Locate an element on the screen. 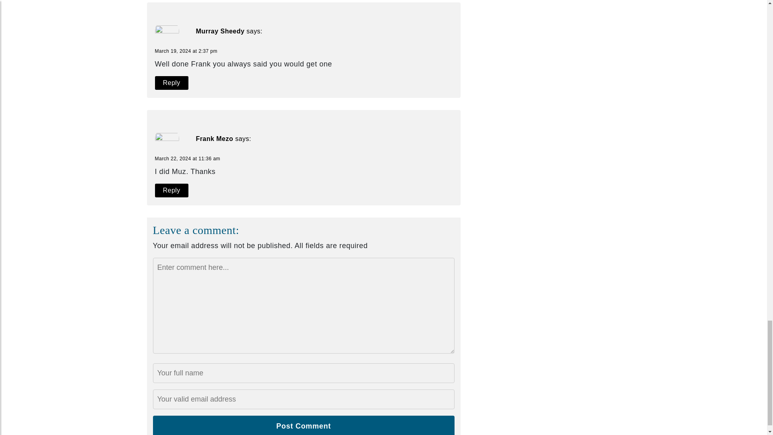  Post Comment is located at coordinates (304, 425).